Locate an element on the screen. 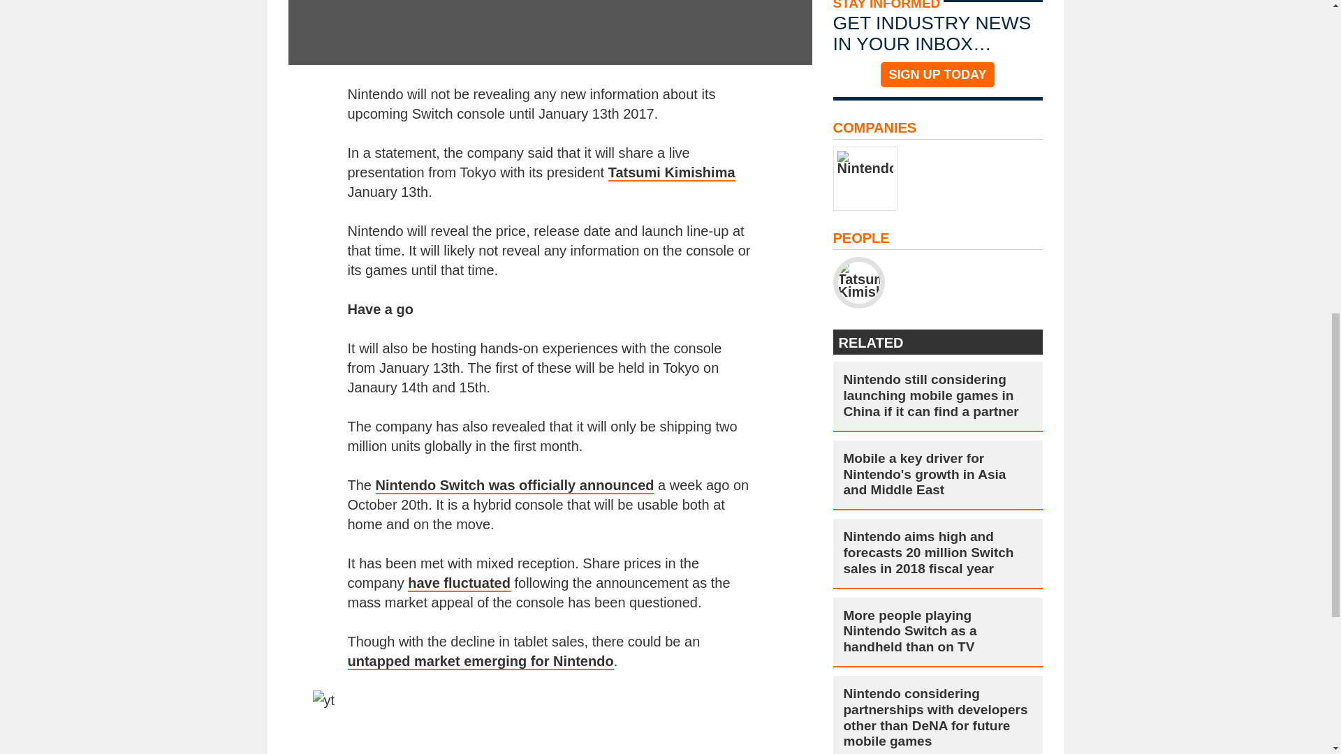  untapped market emerging for Nintendo is located at coordinates (481, 662).